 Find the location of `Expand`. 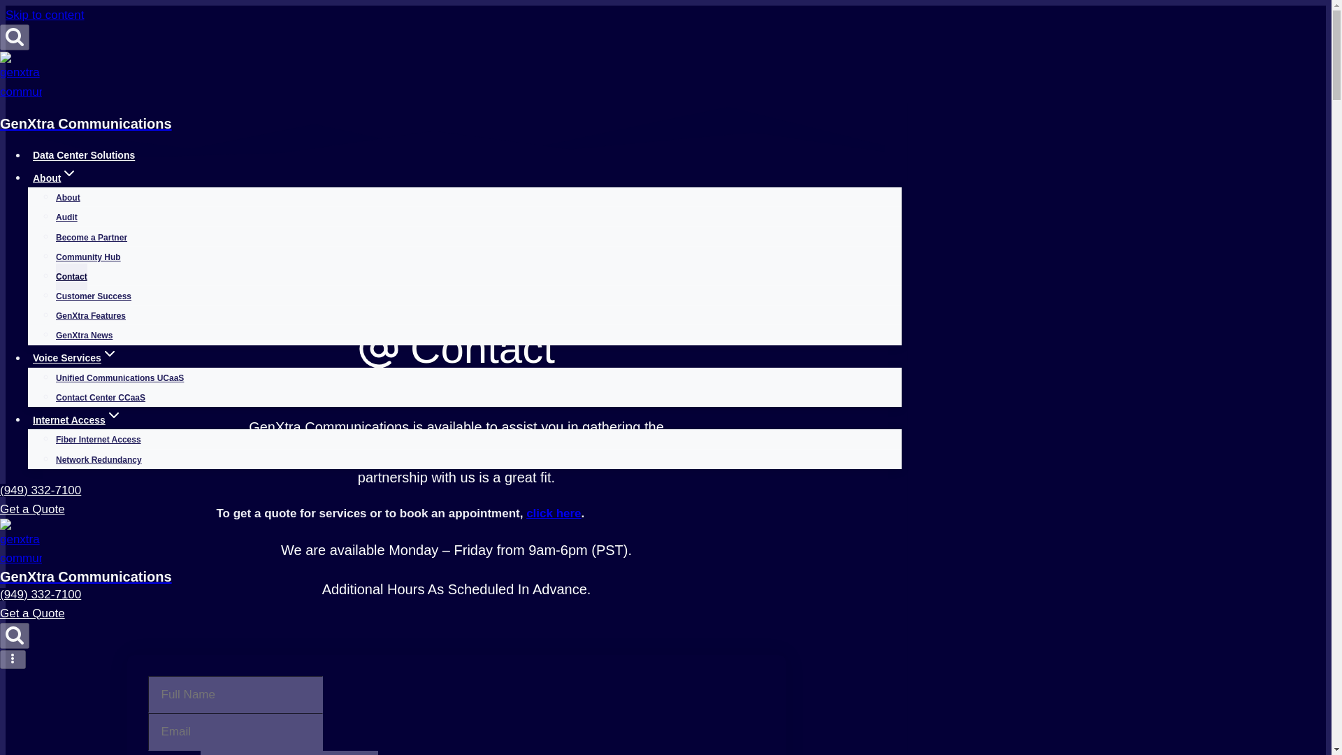

Expand is located at coordinates (109, 354).